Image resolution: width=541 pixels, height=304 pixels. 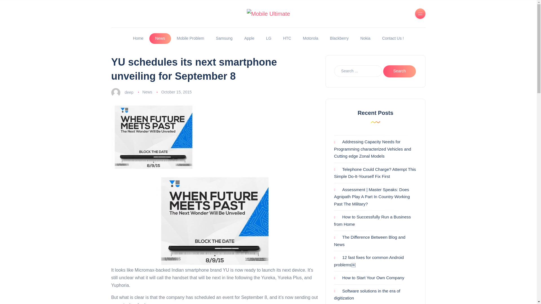 What do you see at coordinates (190, 38) in the screenshot?
I see `Mobile Problem` at bounding box center [190, 38].